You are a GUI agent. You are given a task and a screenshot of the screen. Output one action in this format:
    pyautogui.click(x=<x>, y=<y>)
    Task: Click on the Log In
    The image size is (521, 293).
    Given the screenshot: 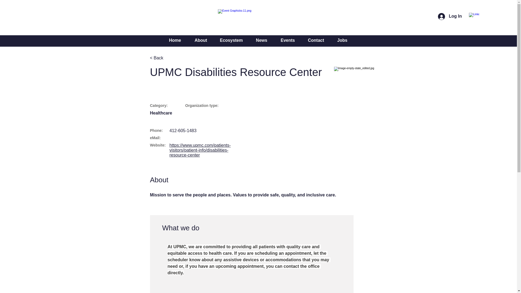 What is the action you would take?
    pyautogui.click(x=450, y=16)
    